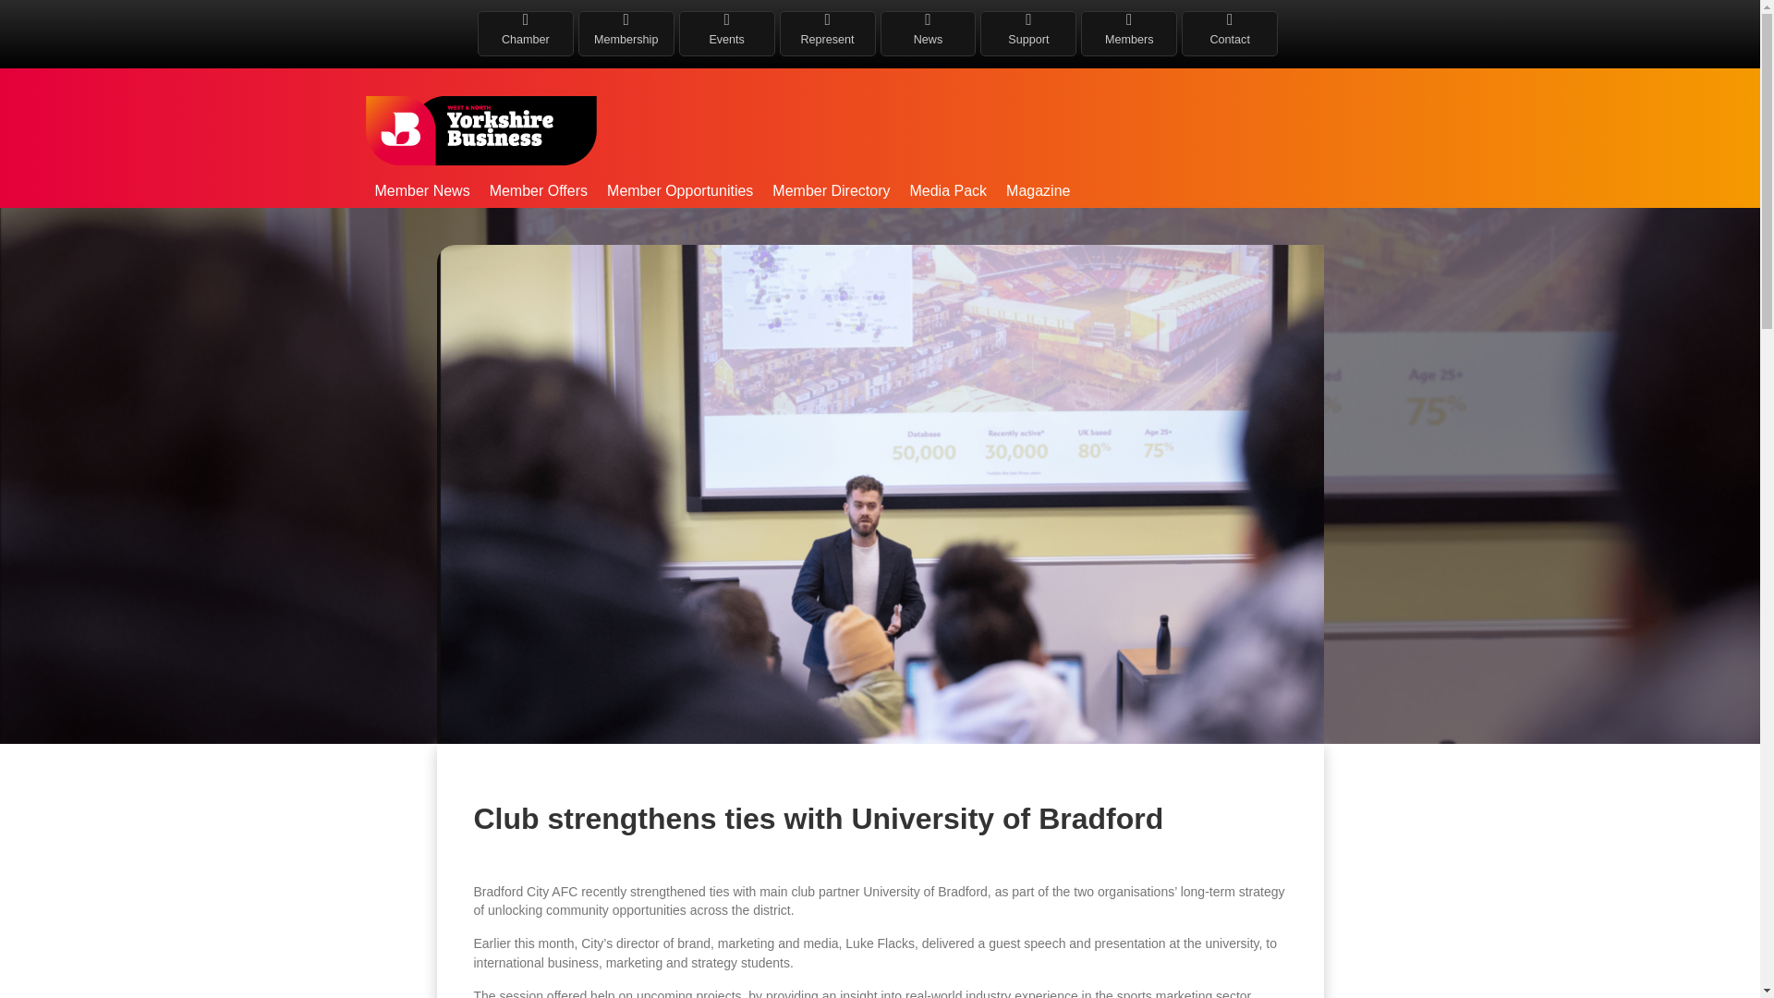 The image size is (1774, 998). What do you see at coordinates (1129, 33) in the screenshot?
I see `Members` at bounding box center [1129, 33].